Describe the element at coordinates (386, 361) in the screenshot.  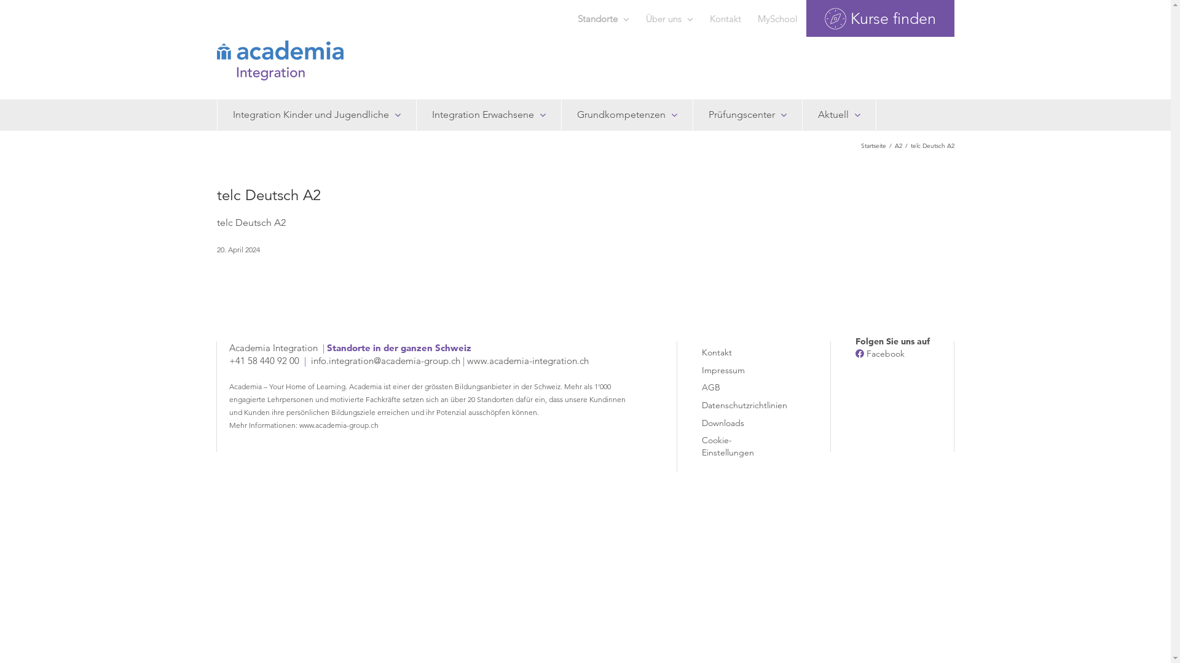
I see `info.integration@academia-group.ch` at that location.